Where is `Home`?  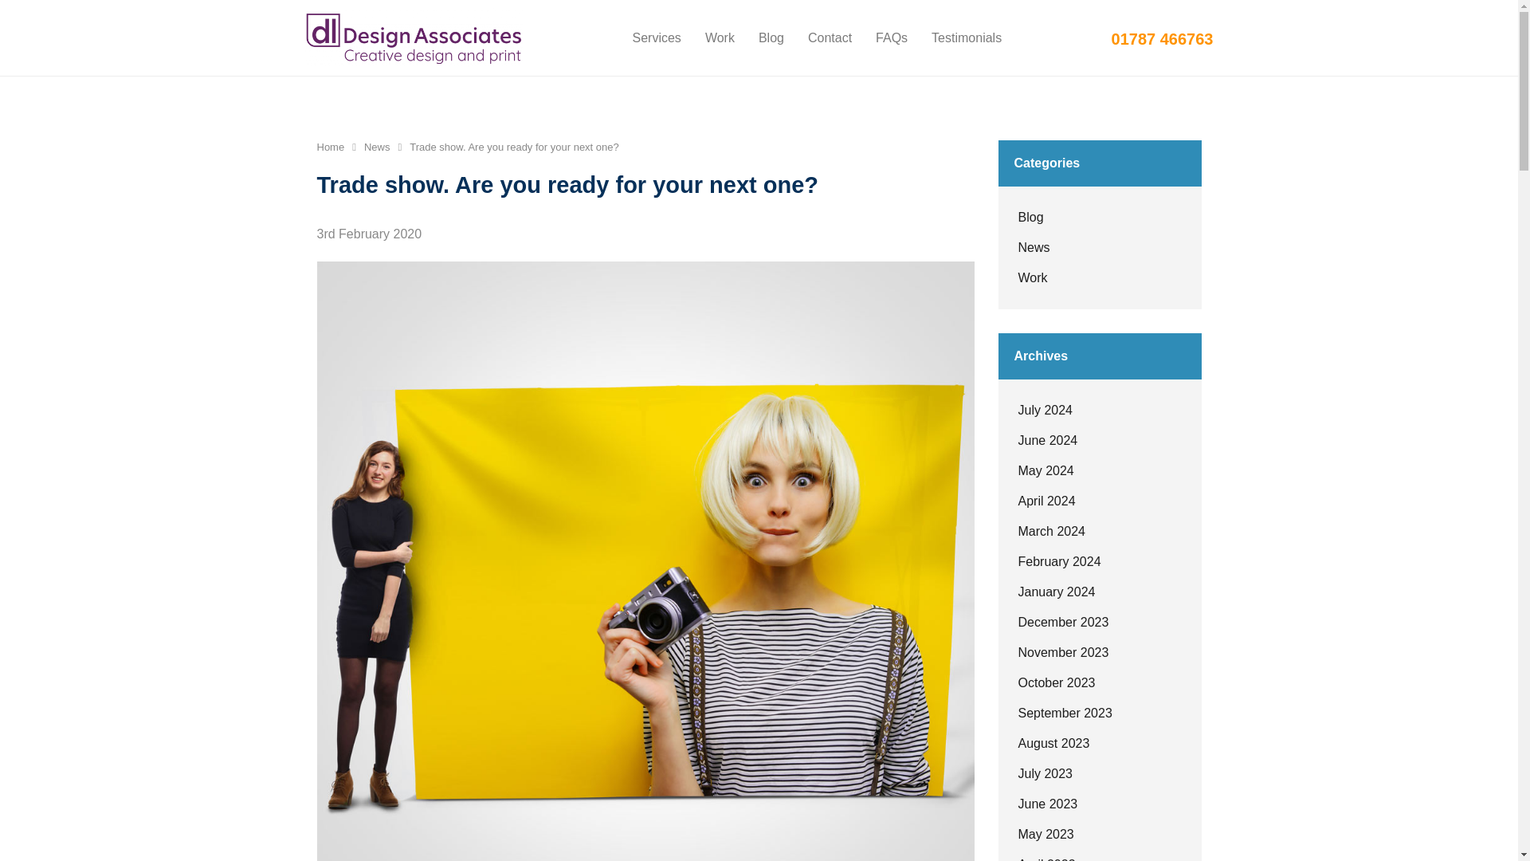
Home is located at coordinates (331, 147).